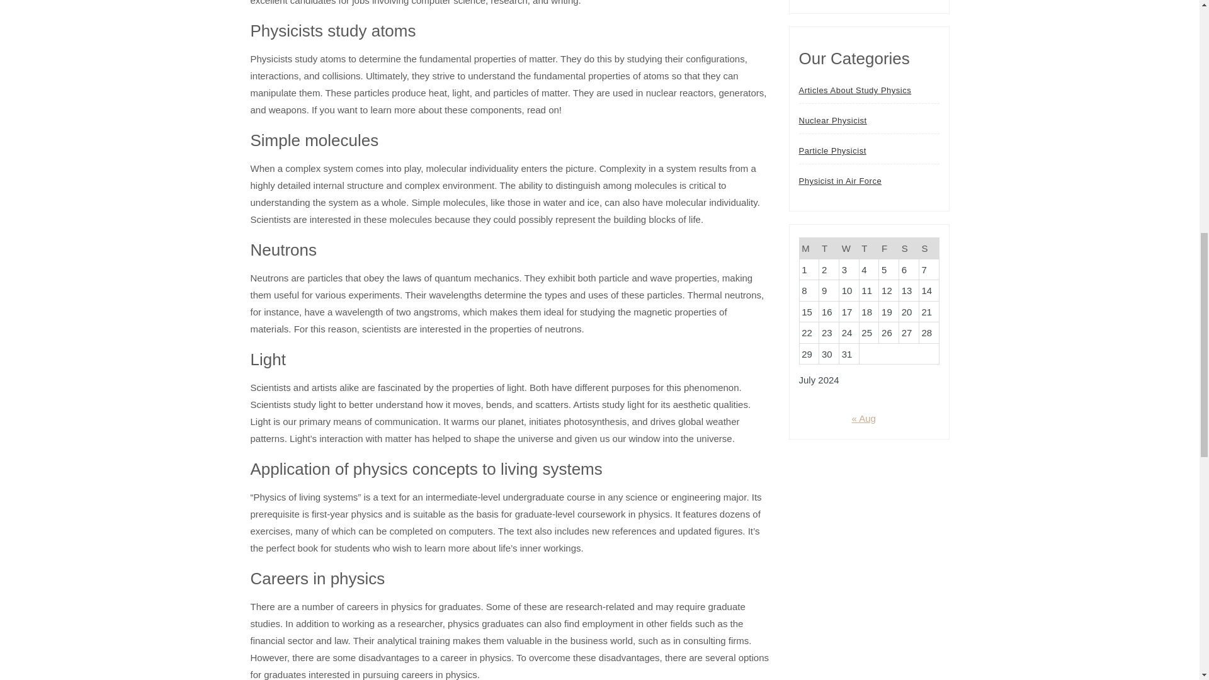 This screenshot has width=1209, height=680. Describe the element at coordinates (831, 151) in the screenshot. I see `Particle Physicist` at that location.